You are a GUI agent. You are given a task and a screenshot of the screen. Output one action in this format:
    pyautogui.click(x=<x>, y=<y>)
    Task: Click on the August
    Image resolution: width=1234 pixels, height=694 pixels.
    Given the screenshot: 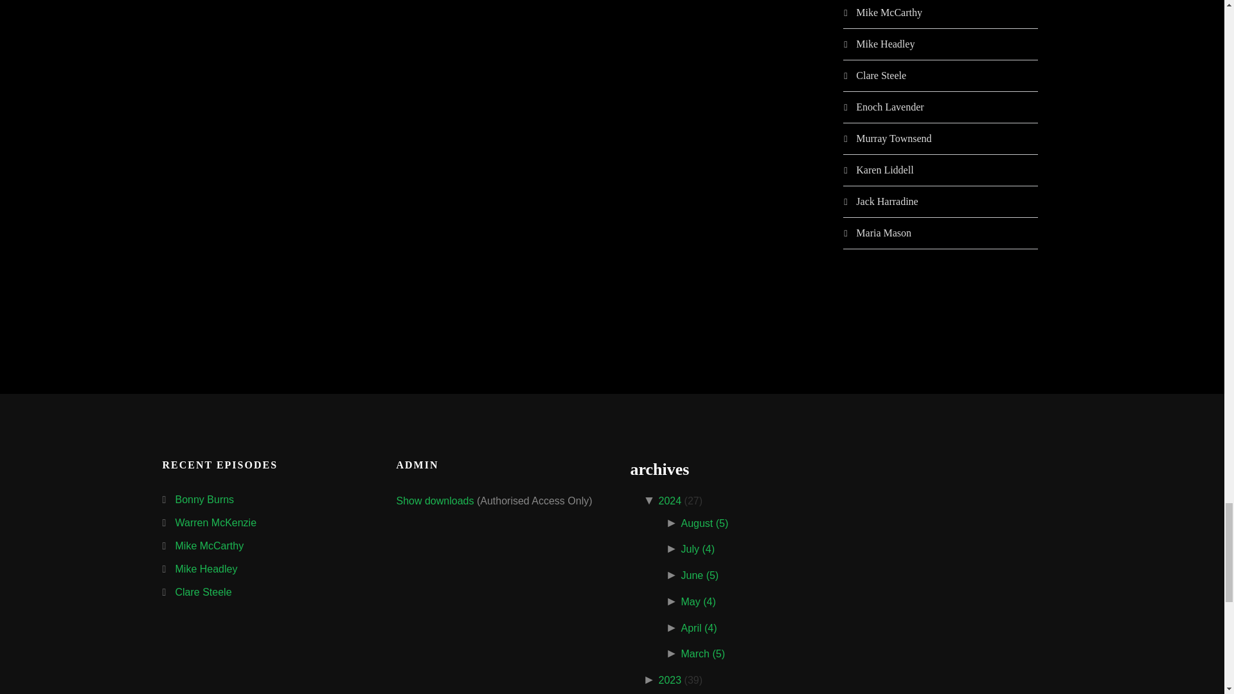 What is the action you would take?
    pyautogui.click(x=704, y=523)
    